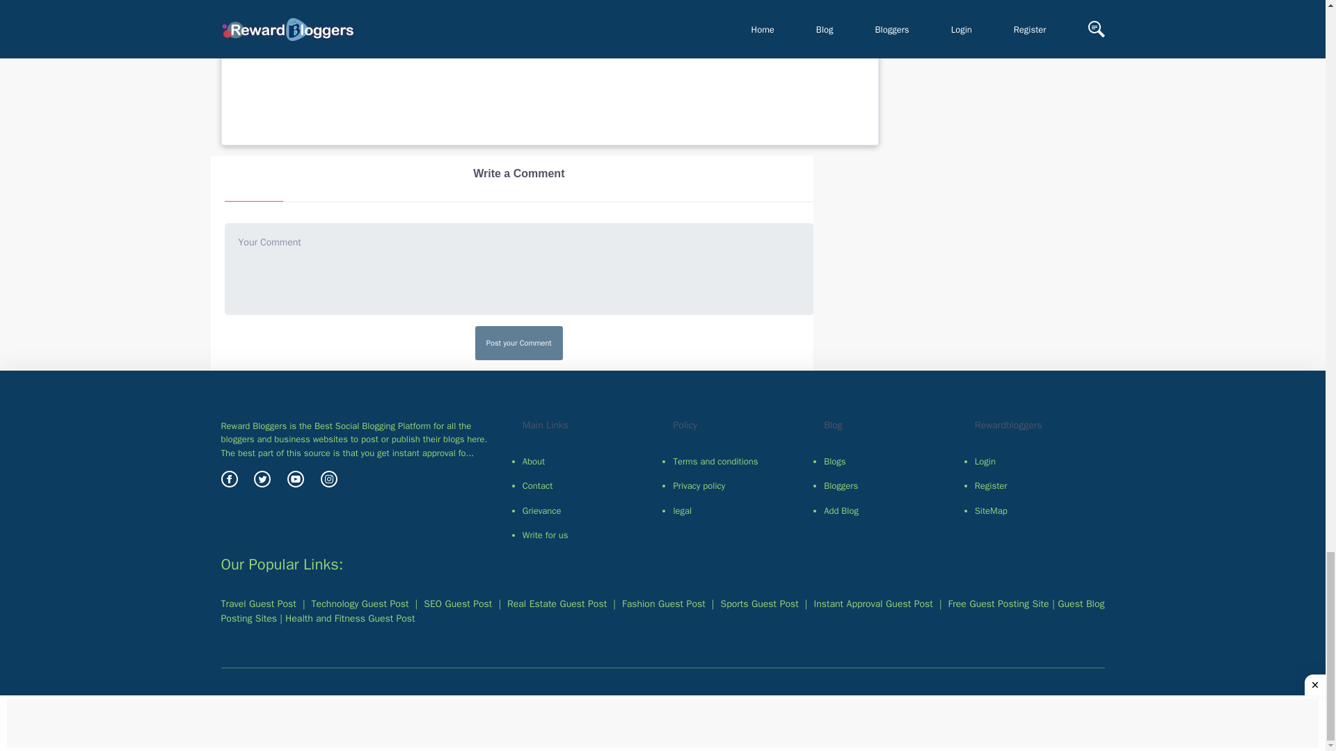 The height and width of the screenshot is (751, 1336). I want to click on SEO Guest Post, so click(457, 604).